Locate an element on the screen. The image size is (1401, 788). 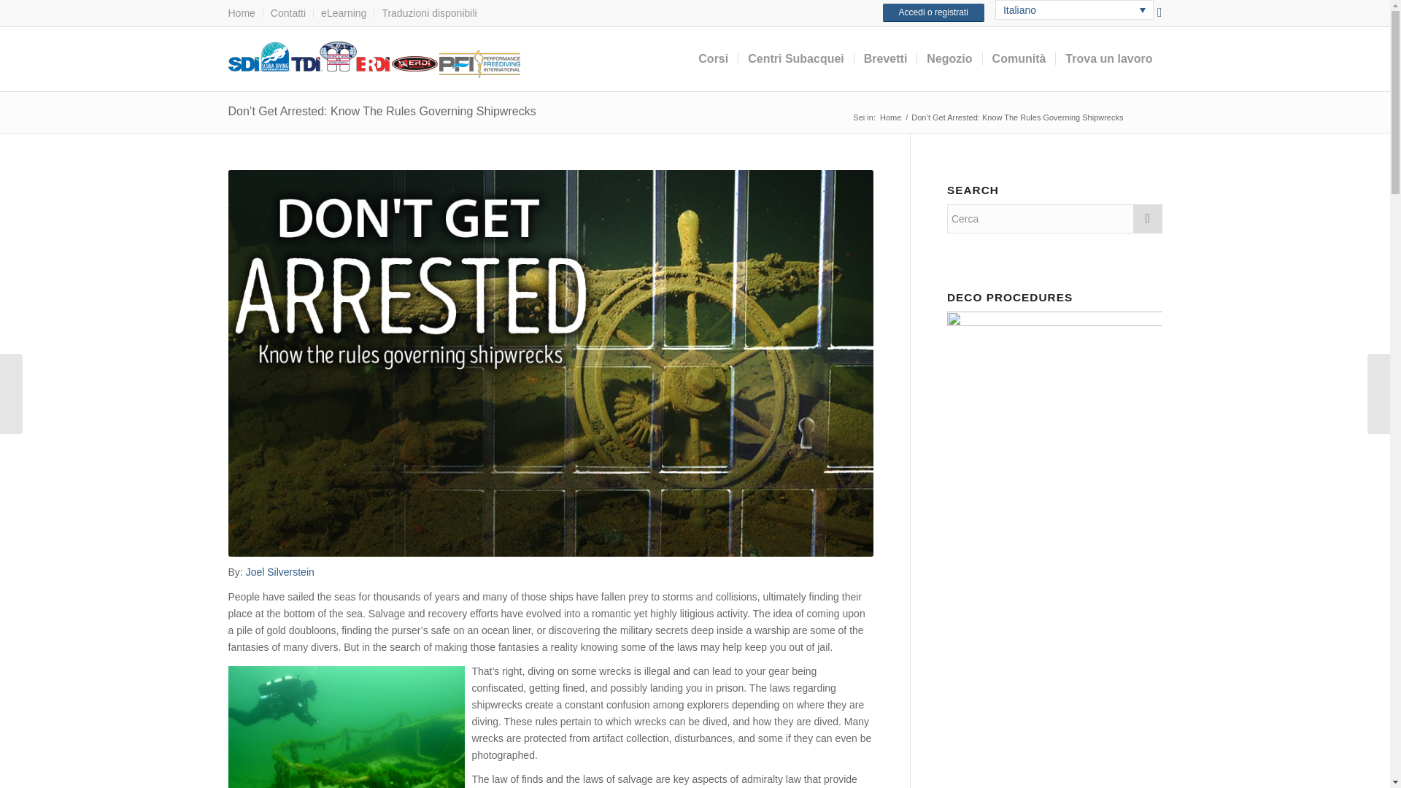
Contatti is located at coordinates (287, 13).